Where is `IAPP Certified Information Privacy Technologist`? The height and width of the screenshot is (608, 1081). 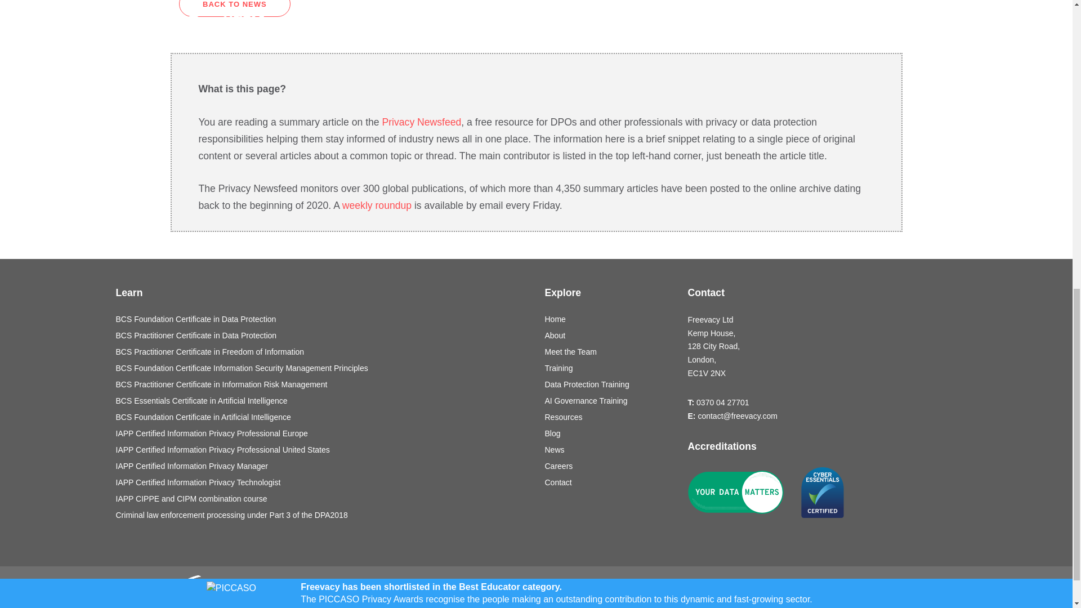 IAPP Certified Information Privacy Technologist is located at coordinates (322, 482).